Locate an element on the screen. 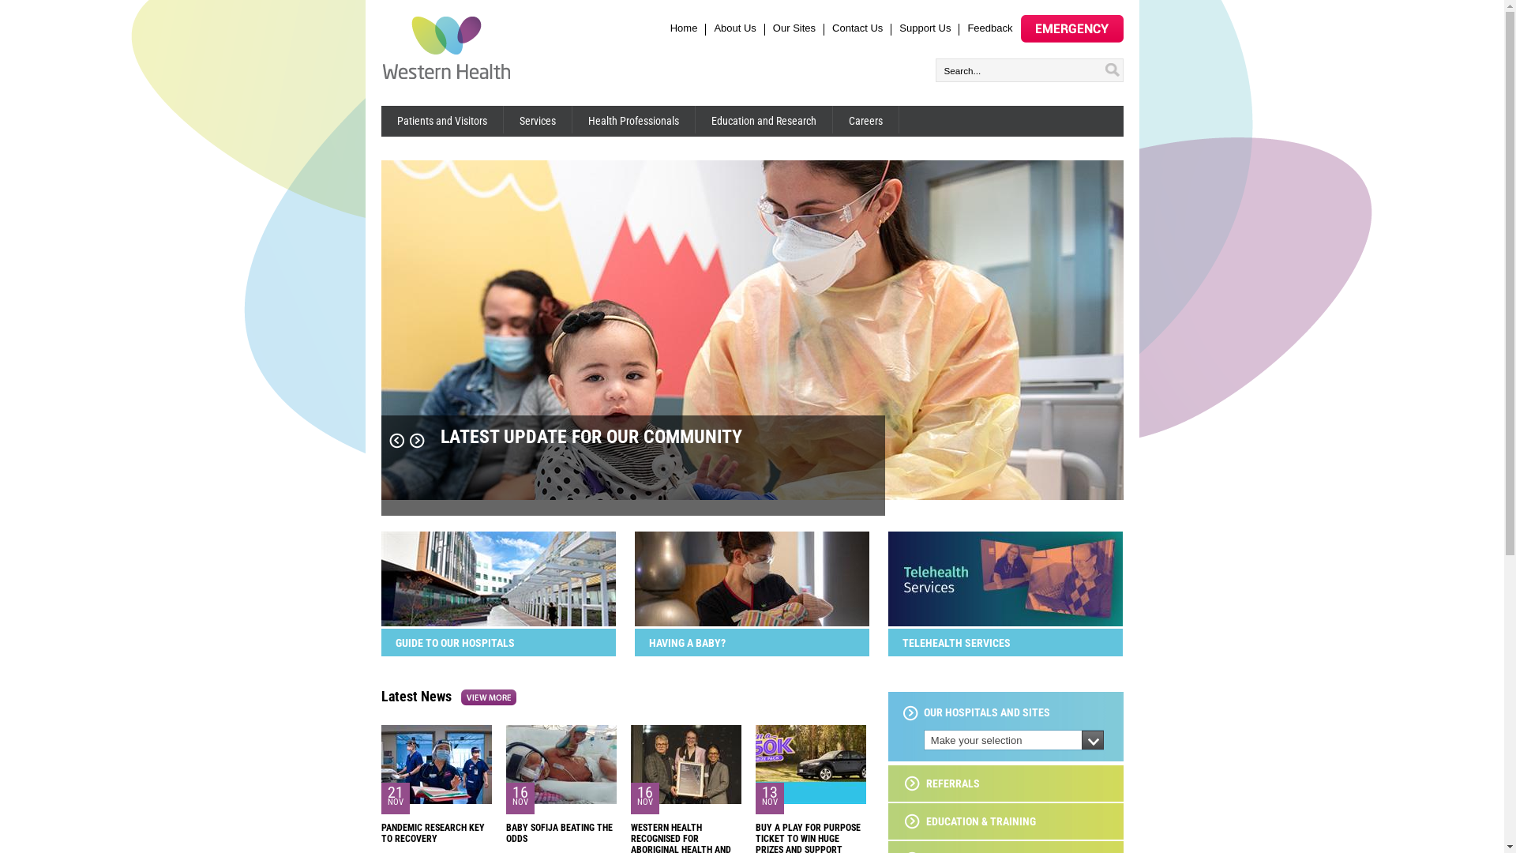 The width and height of the screenshot is (1516, 853). About Us is located at coordinates (734, 28).